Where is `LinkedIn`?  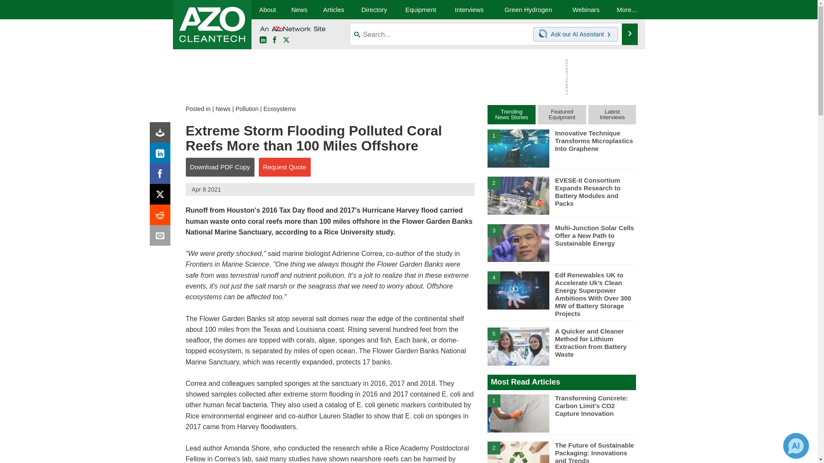 LinkedIn is located at coordinates (263, 40).